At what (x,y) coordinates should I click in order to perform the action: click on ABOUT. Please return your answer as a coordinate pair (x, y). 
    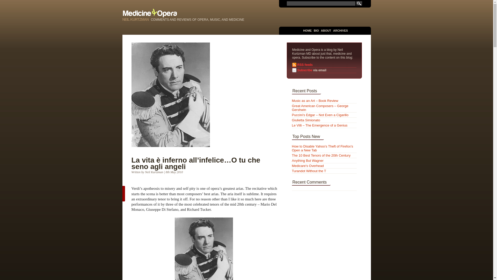
    Looking at the image, I should click on (326, 31).